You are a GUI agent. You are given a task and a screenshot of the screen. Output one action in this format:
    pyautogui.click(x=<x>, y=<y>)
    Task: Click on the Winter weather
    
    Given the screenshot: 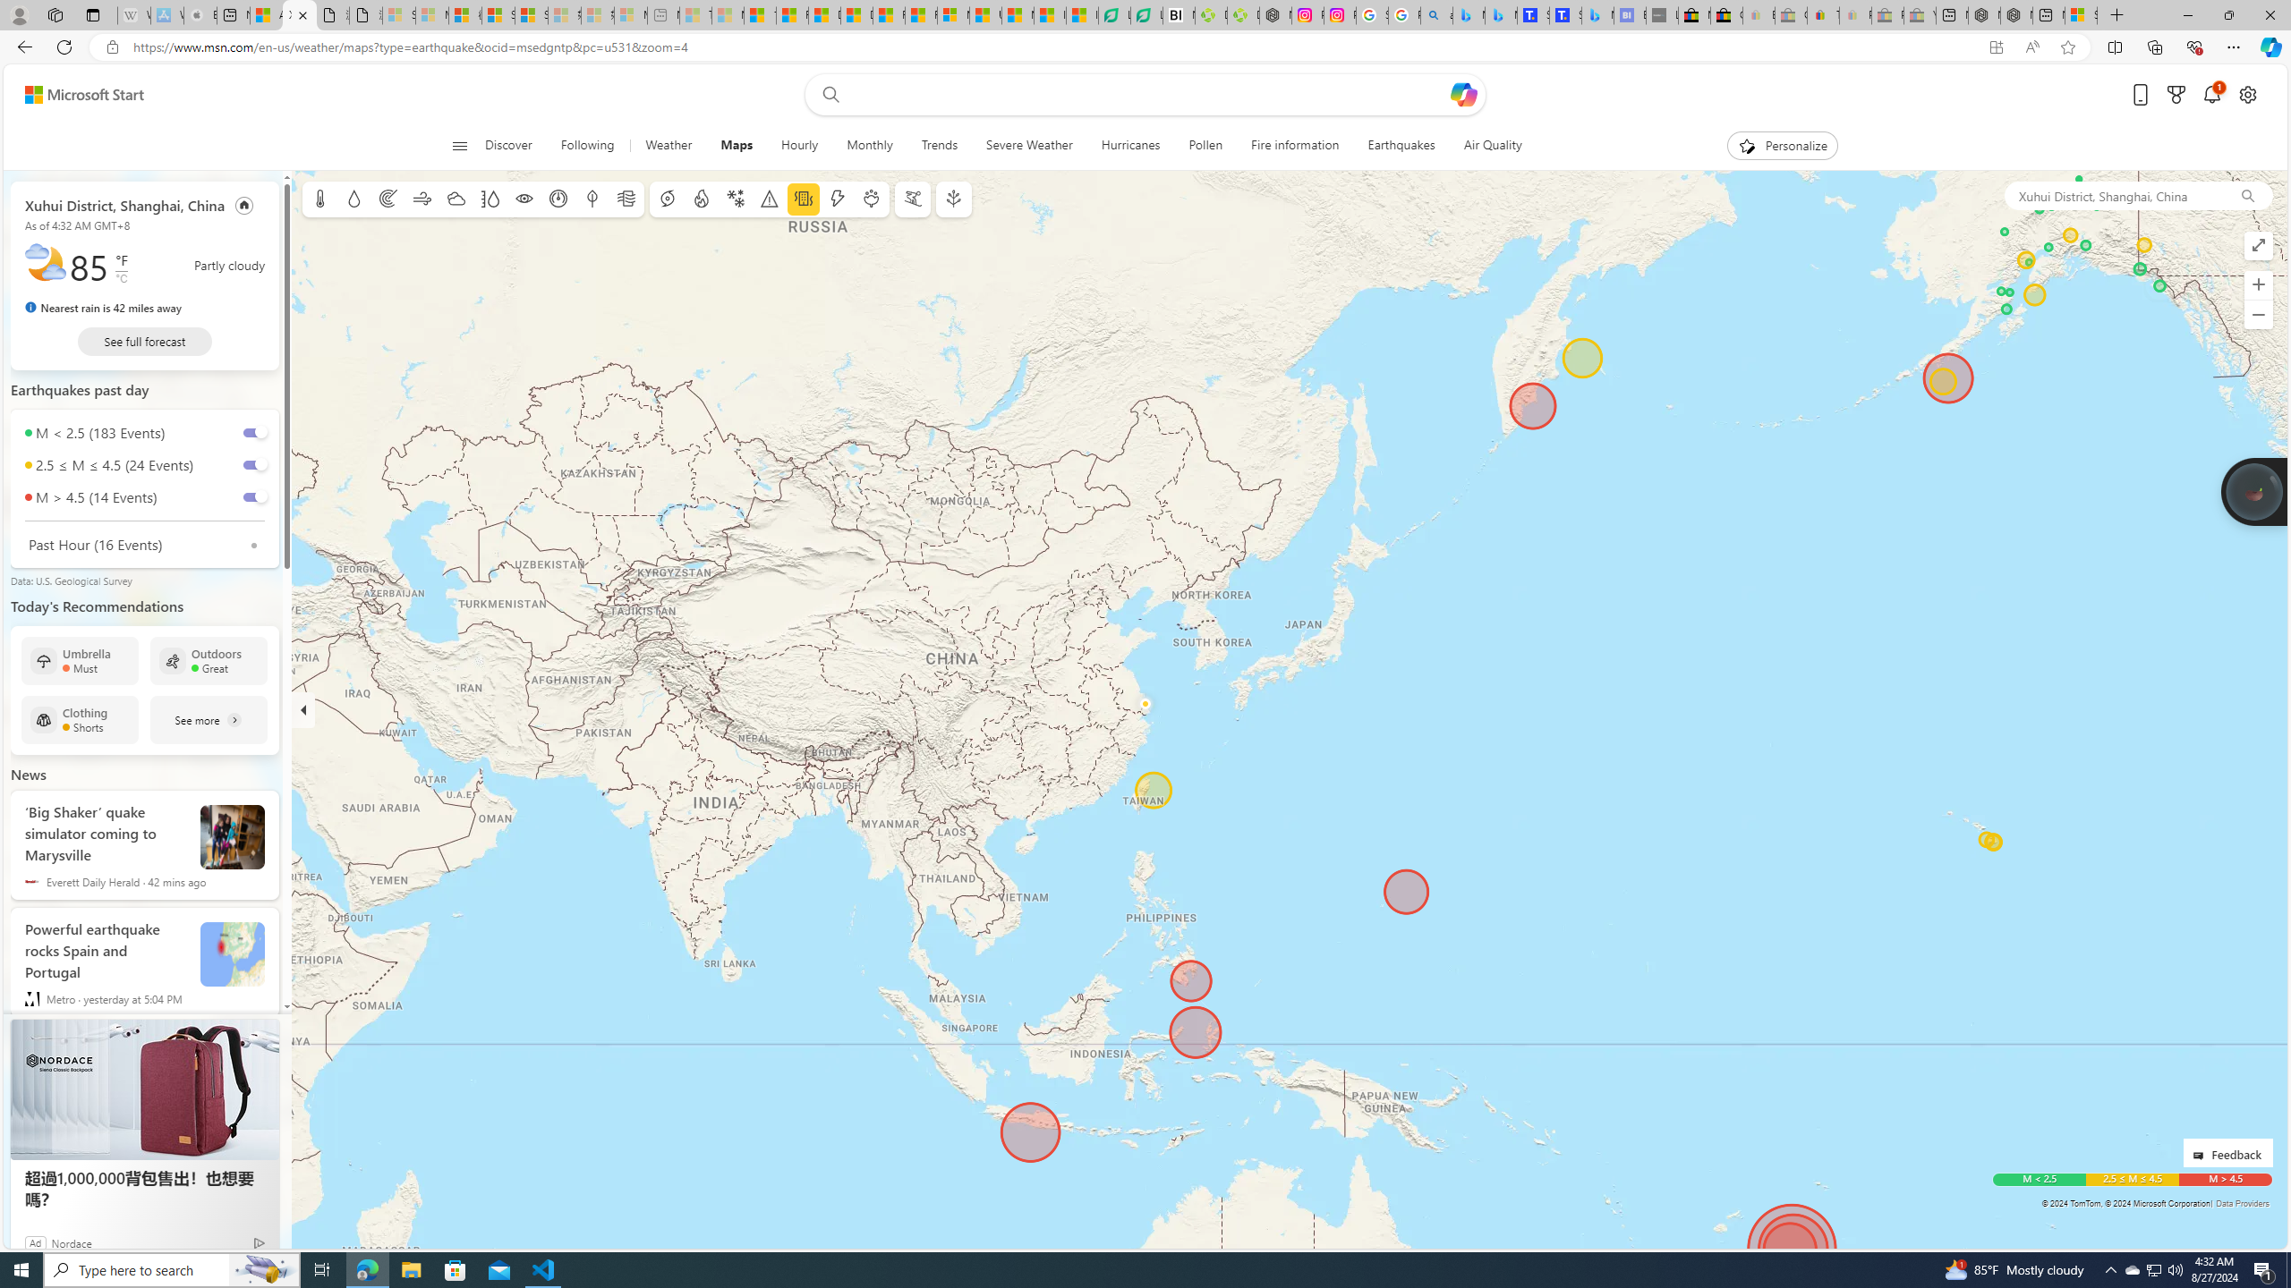 What is the action you would take?
    pyautogui.click(x=735, y=199)
    